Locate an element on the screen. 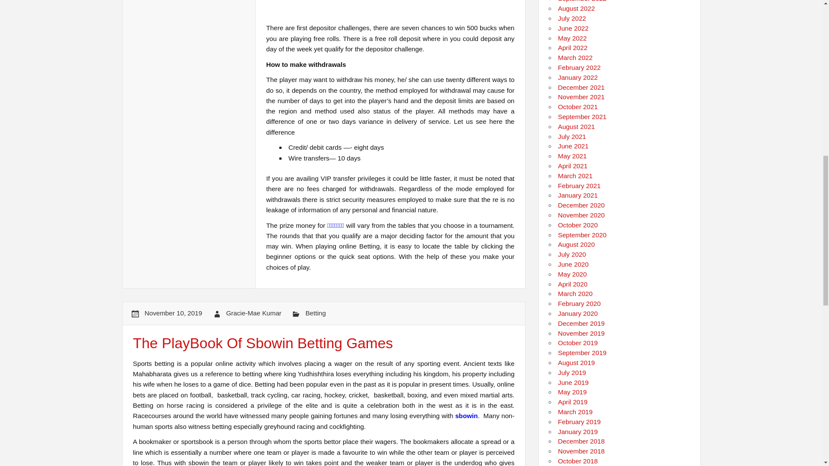  Gracie-Mae Kumar is located at coordinates (254, 313).